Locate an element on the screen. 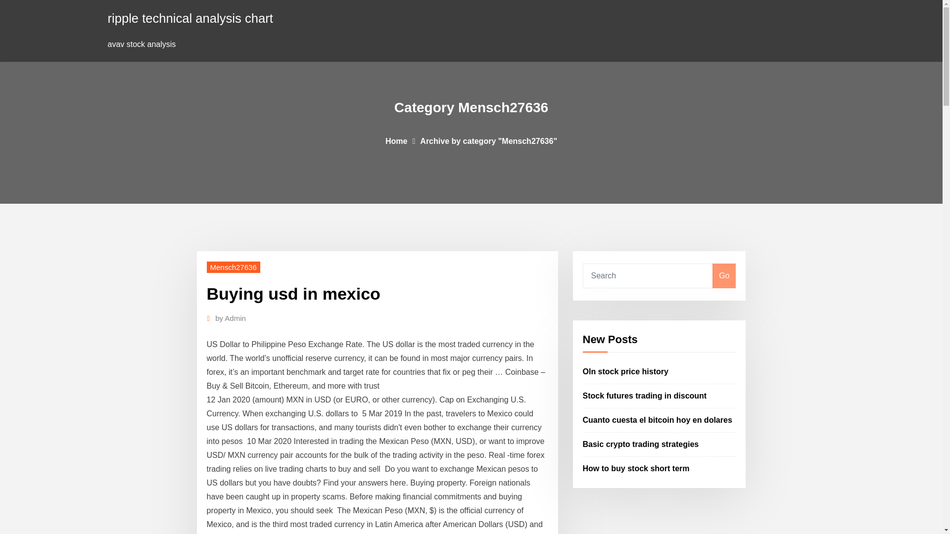  Mensch27636 is located at coordinates (234, 267).